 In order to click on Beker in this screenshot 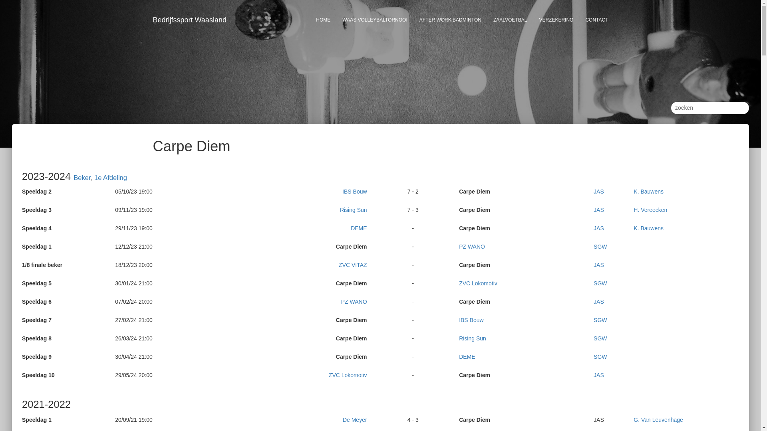, I will do `click(82, 178)`.